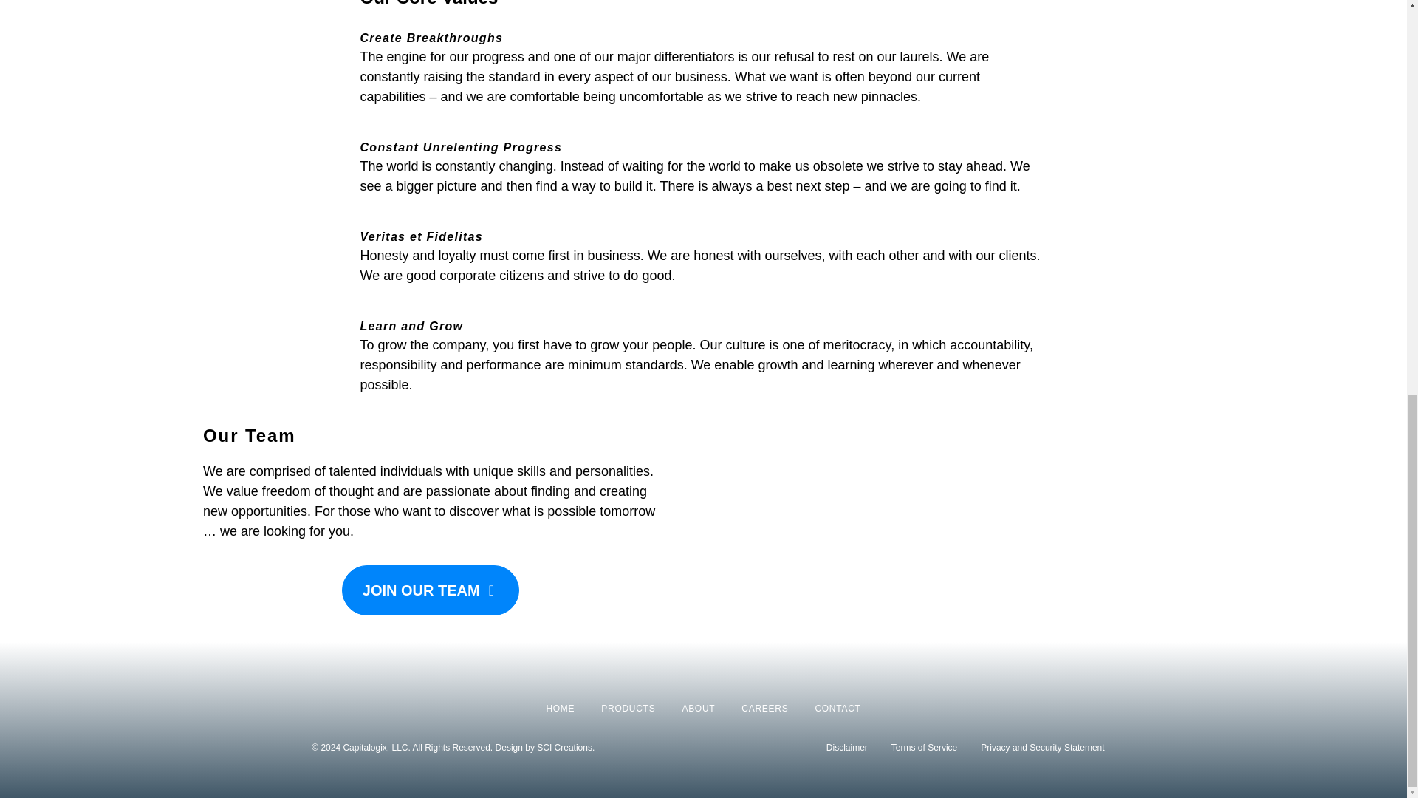 This screenshot has width=1418, height=798. I want to click on HOME, so click(560, 709).